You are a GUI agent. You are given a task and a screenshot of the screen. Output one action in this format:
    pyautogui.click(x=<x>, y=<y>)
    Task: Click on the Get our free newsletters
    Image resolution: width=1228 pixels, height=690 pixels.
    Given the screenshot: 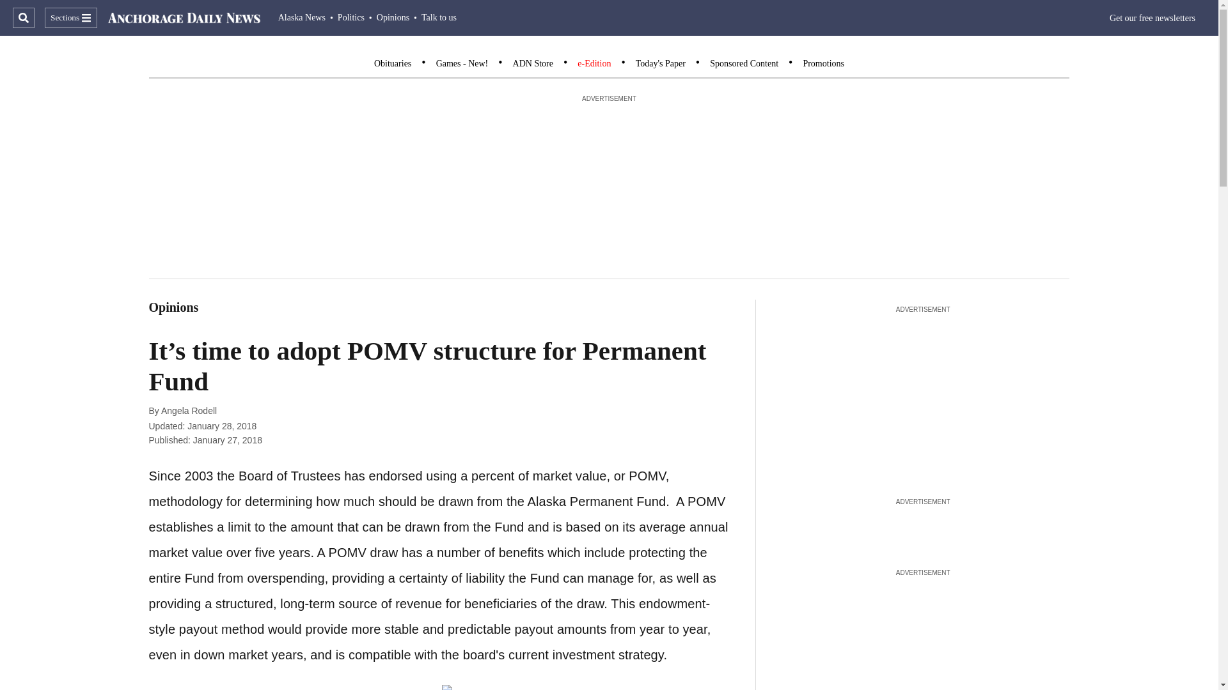 What is the action you would take?
    pyautogui.click(x=1153, y=18)
    